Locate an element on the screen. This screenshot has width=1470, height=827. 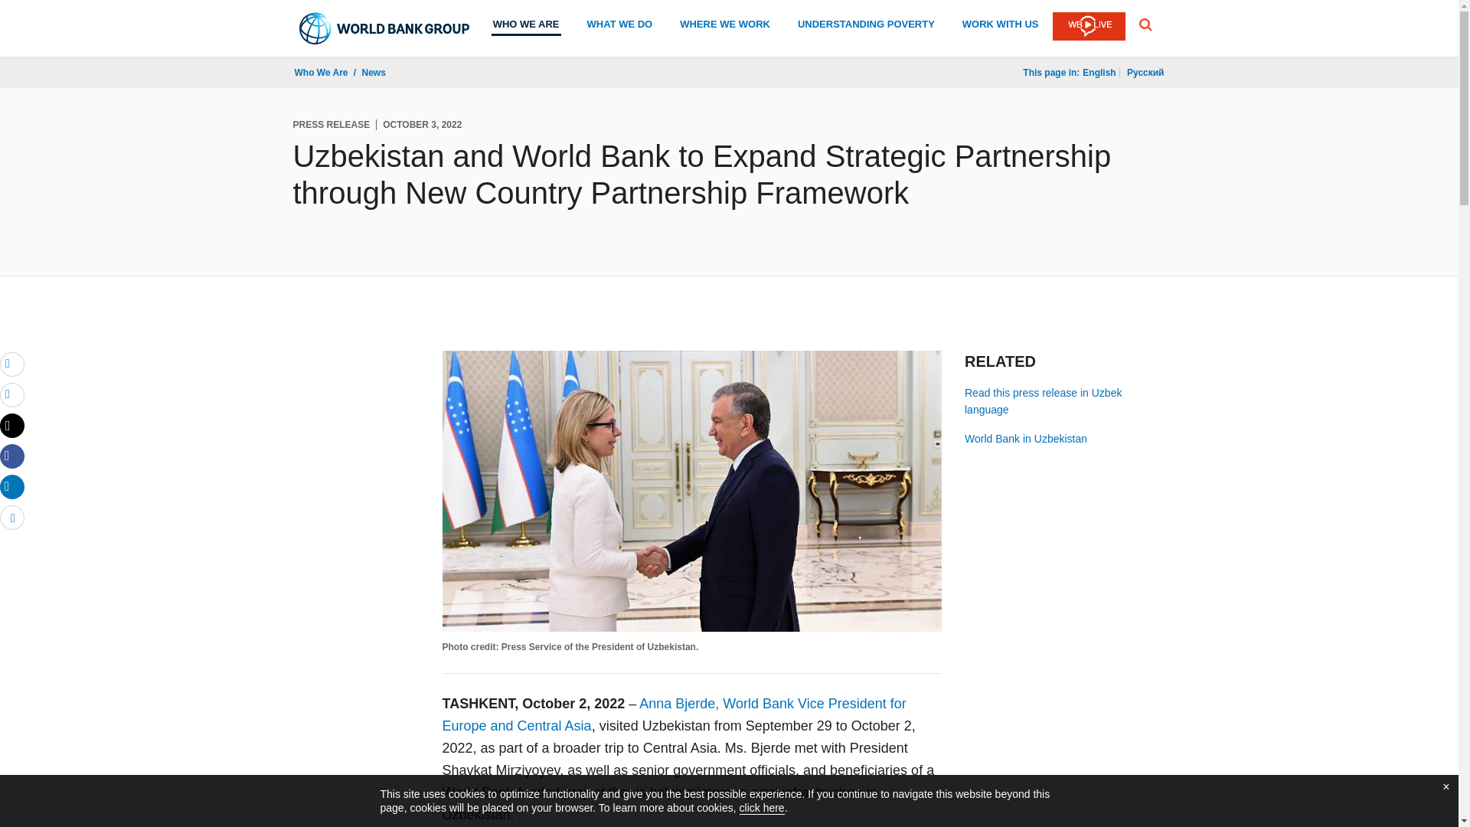
Share is located at coordinates (12, 518).